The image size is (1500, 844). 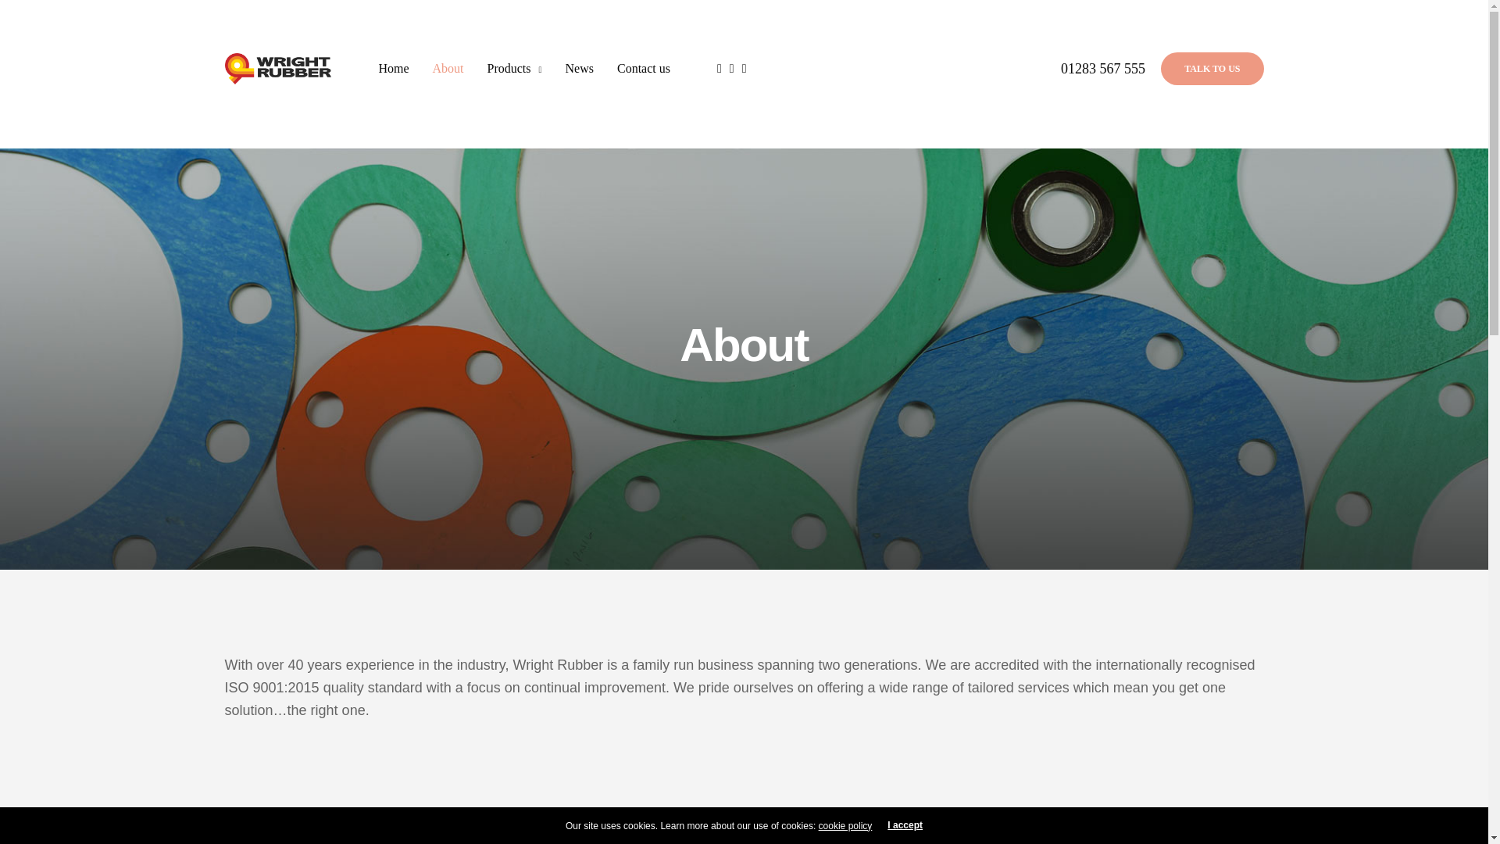 I want to click on Wright Rubber, so click(x=278, y=69).